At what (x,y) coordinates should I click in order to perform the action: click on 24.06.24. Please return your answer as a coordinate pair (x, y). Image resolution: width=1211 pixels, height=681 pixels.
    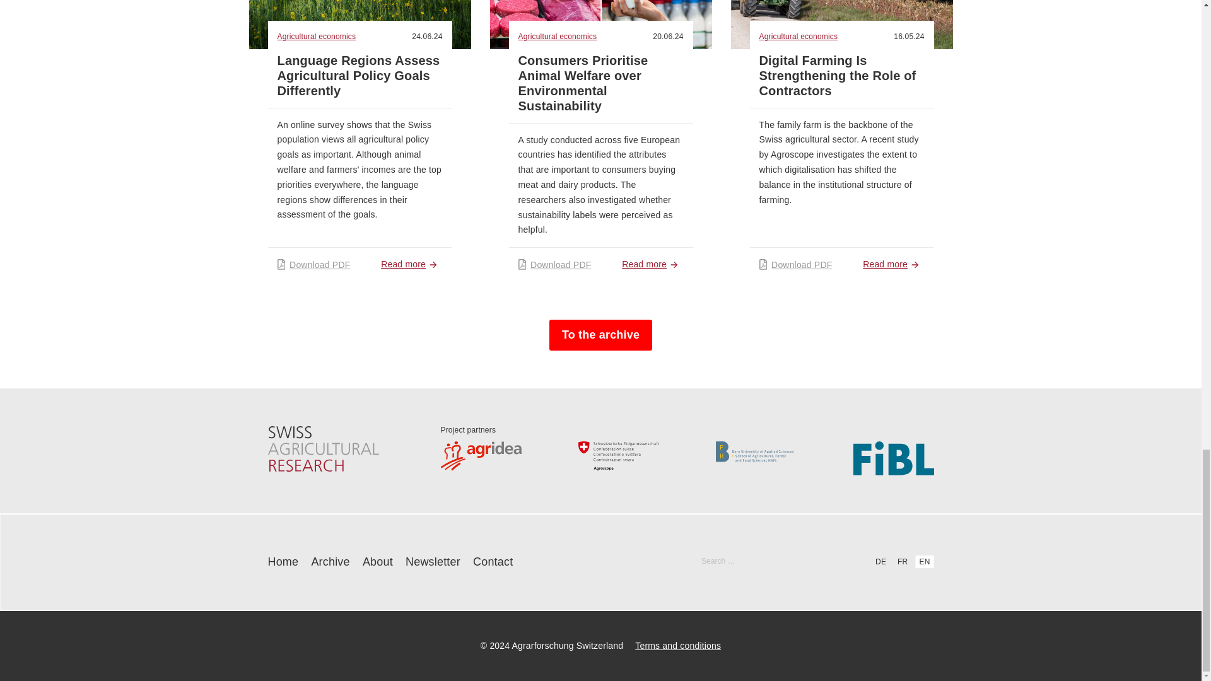
    Looking at the image, I should click on (426, 36).